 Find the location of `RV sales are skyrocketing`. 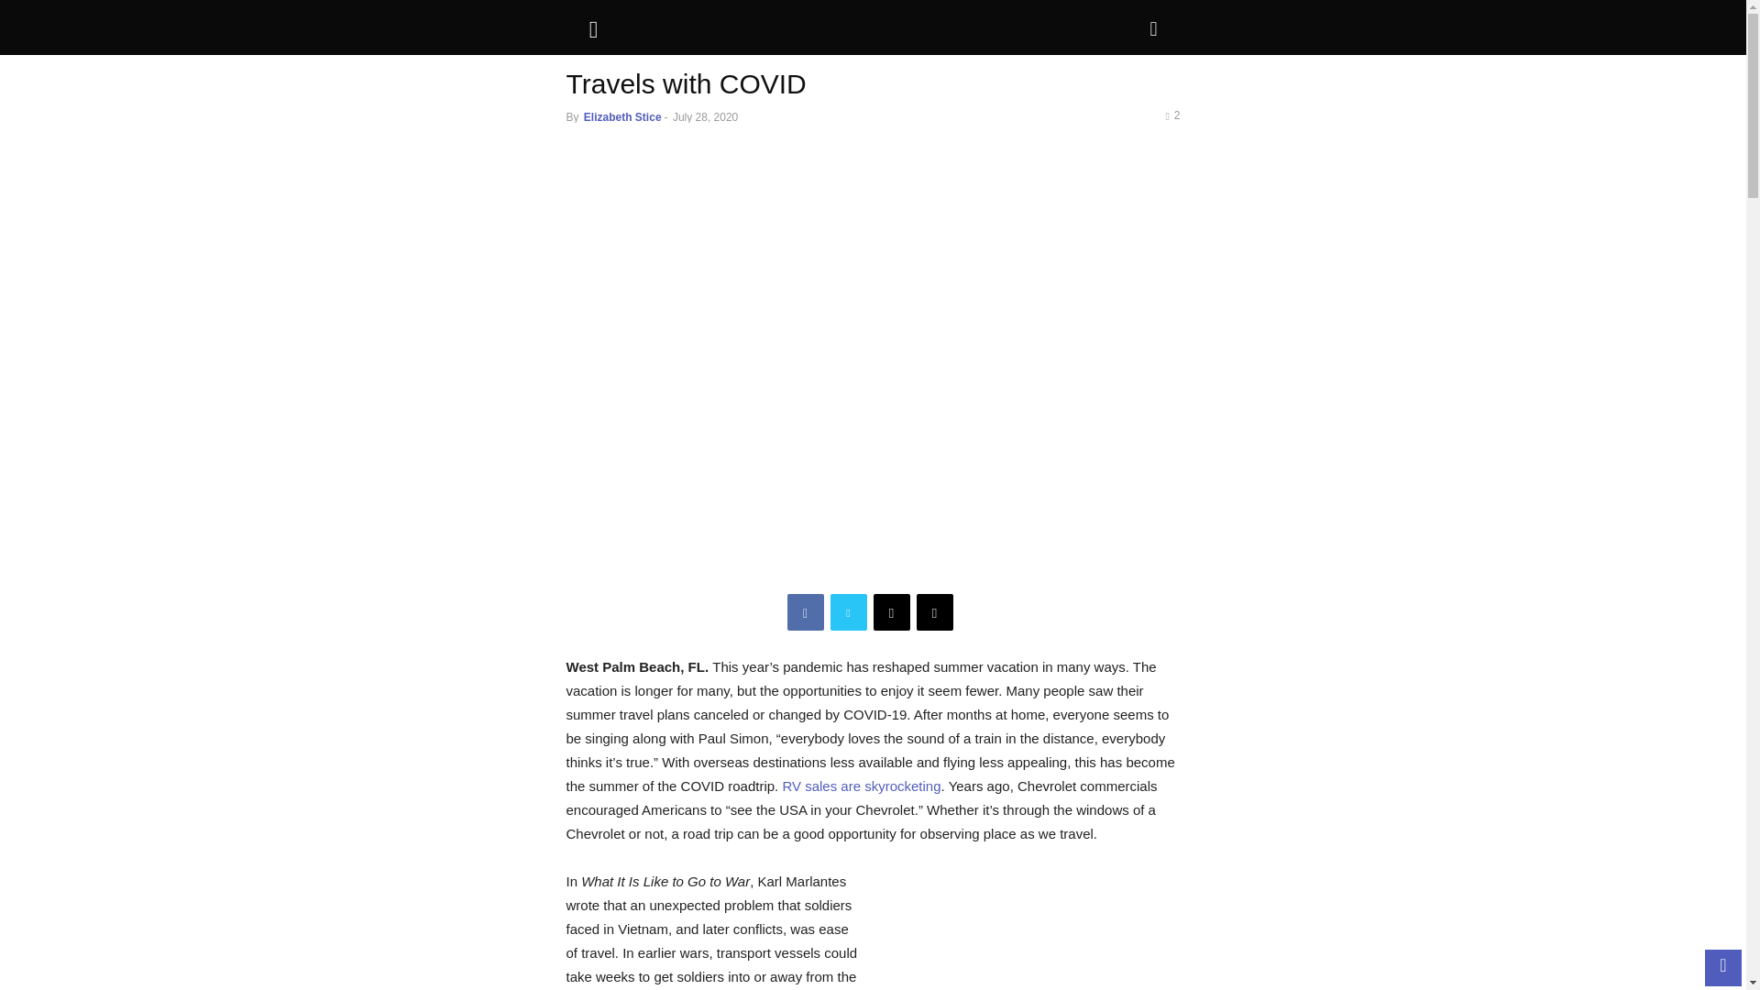

RV sales are skyrocketing is located at coordinates (860, 786).